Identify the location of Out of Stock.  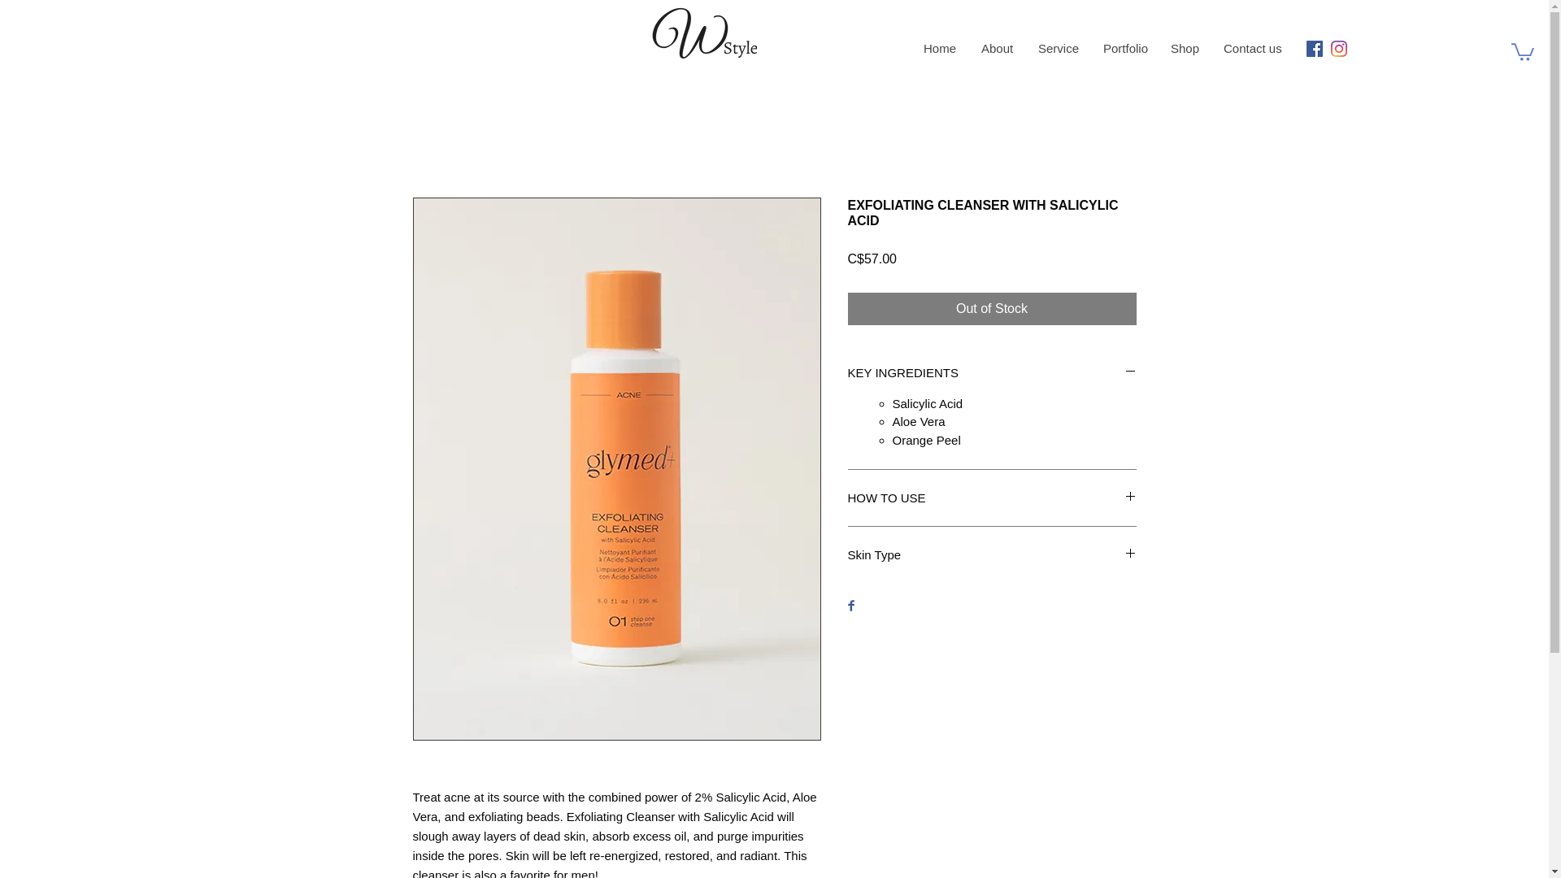
(992, 308).